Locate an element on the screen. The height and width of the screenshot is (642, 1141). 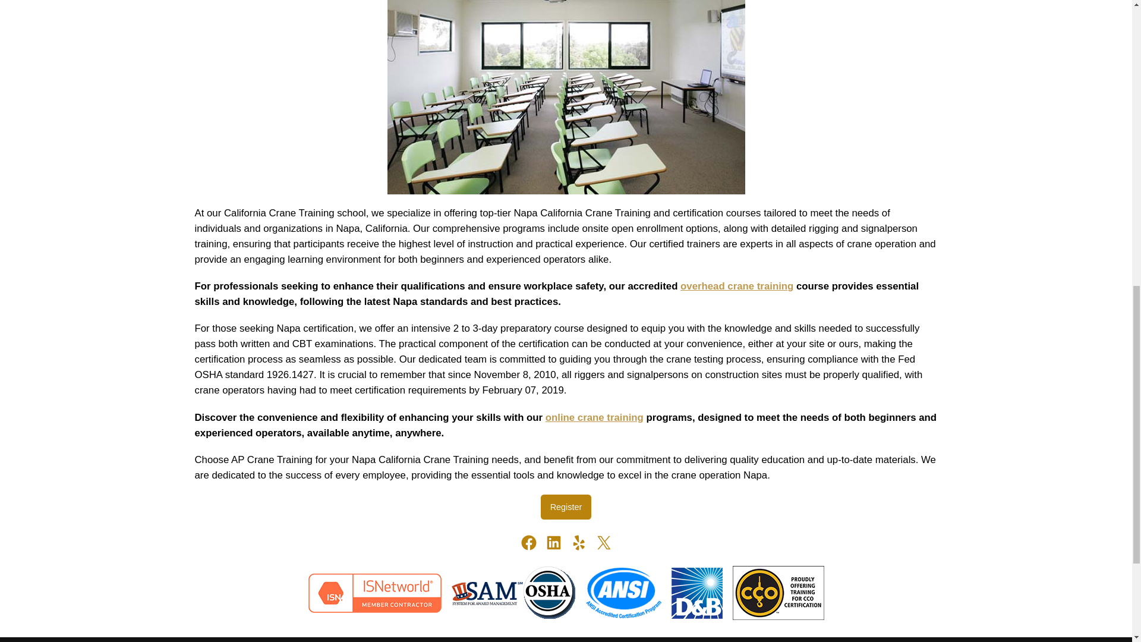
online crane training is located at coordinates (594, 417).